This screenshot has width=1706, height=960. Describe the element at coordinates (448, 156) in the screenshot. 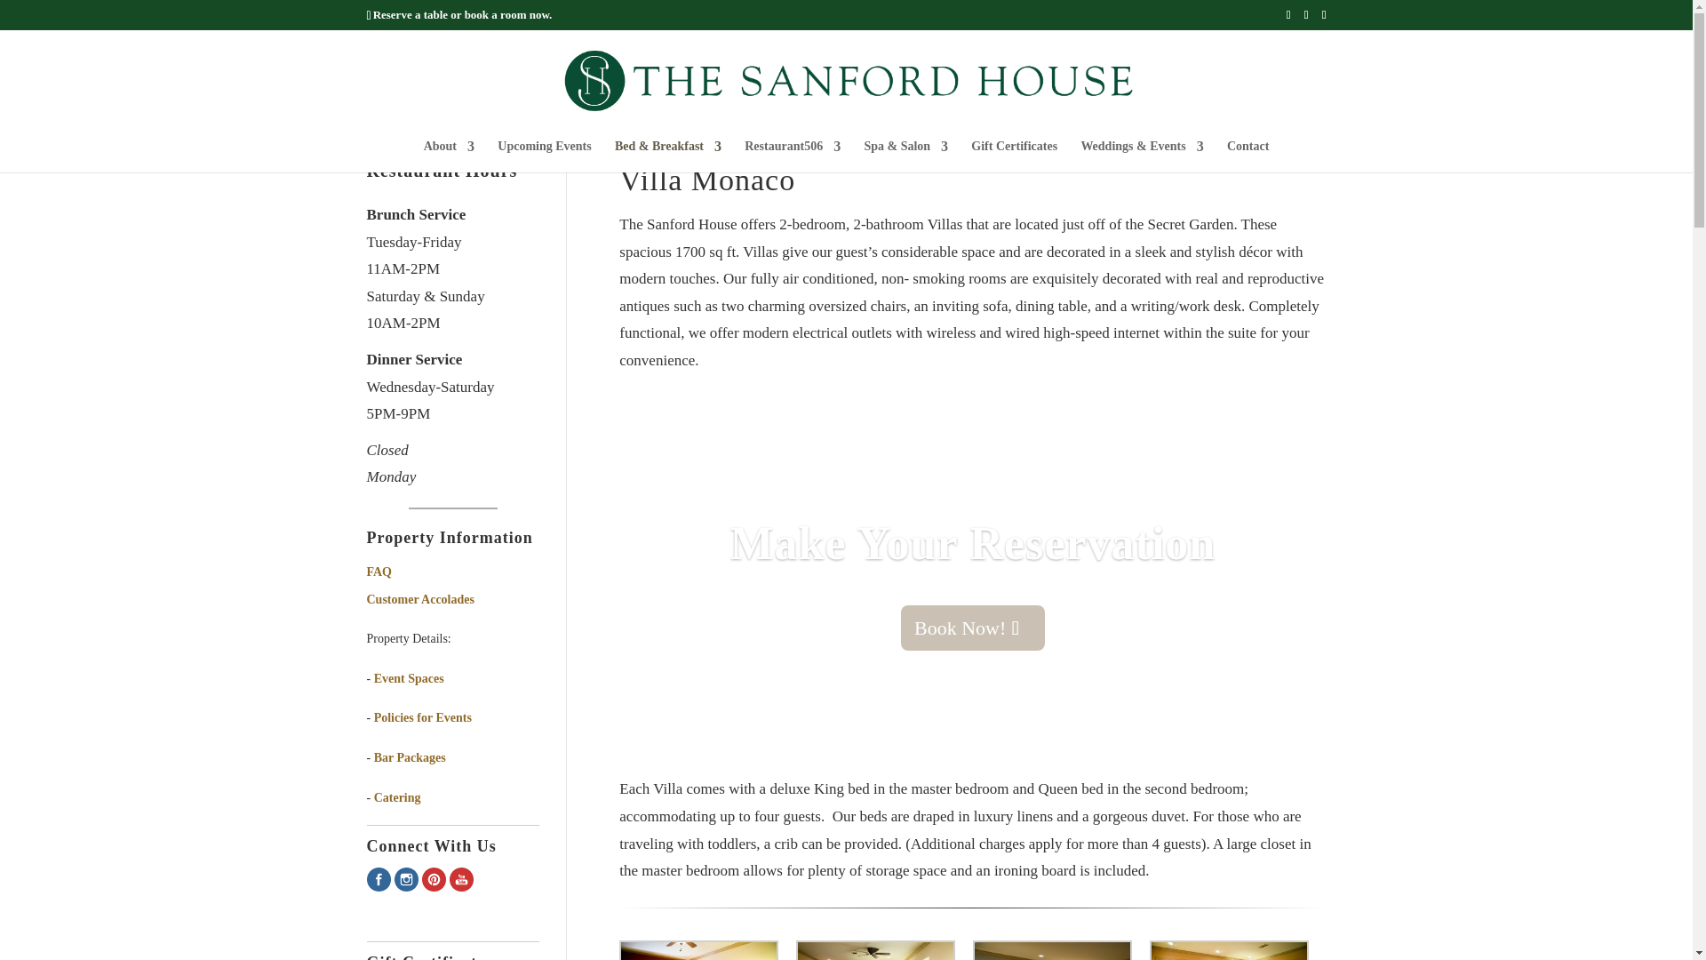

I see `About` at that location.